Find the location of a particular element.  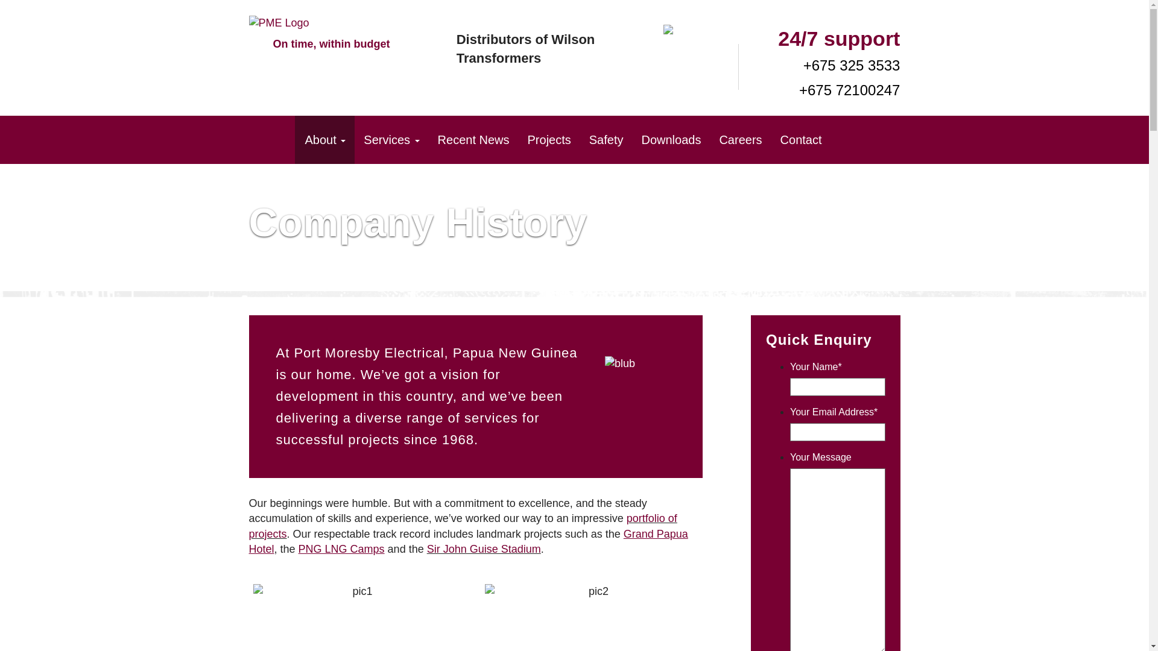

portfolio of projects is located at coordinates (462, 526).